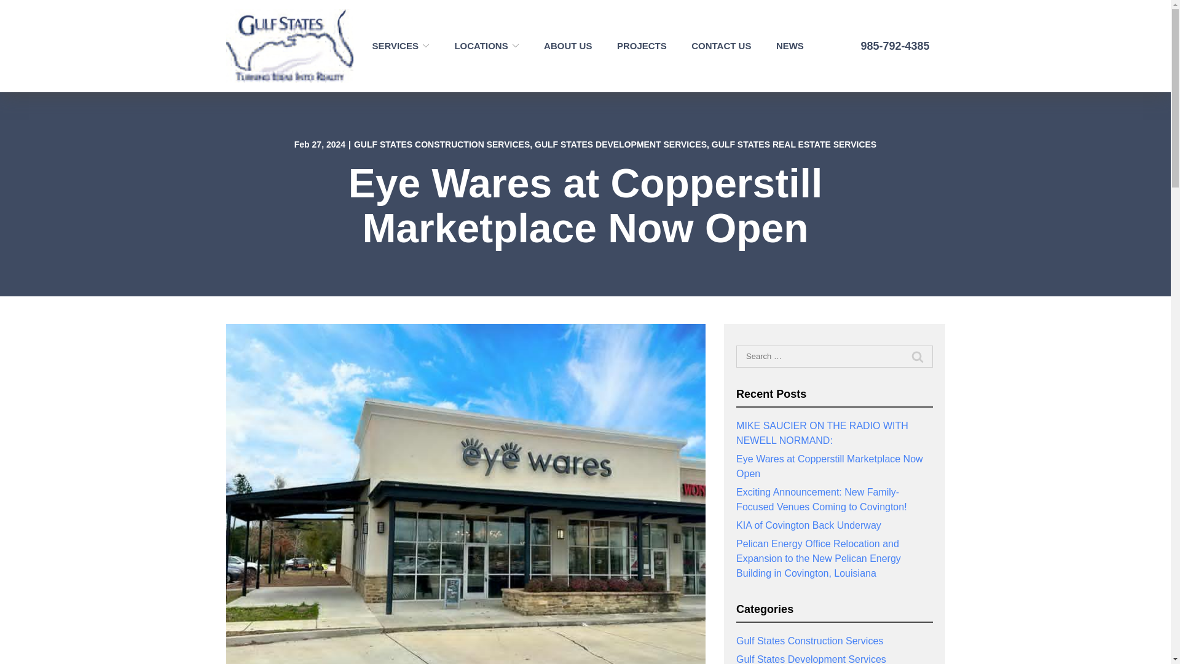 The height and width of the screenshot is (664, 1180). What do you see at coordinates (642, 45) in the screenshot?
I see `PROJECTS` at bounding box center [642, 45].